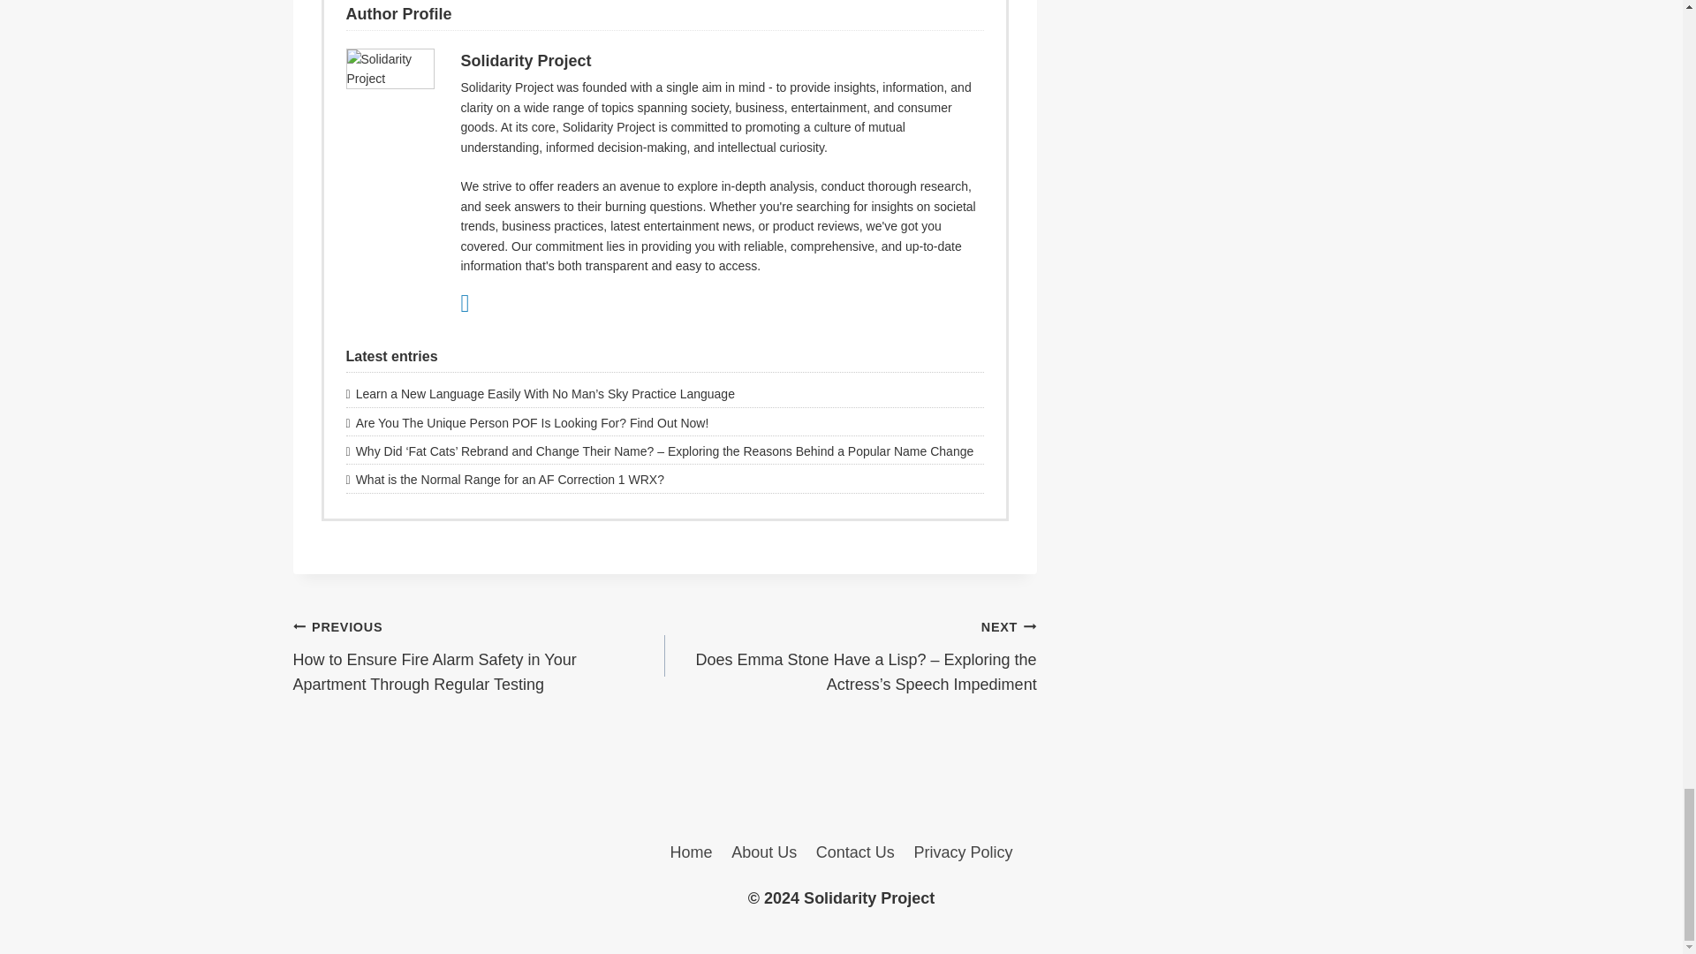 The width and height of the screenshot is (1696, 954). What do you see at coordinates (963, 852) in the screenshot?
I see `Privacy Policy` at bounding box center [963, 852].